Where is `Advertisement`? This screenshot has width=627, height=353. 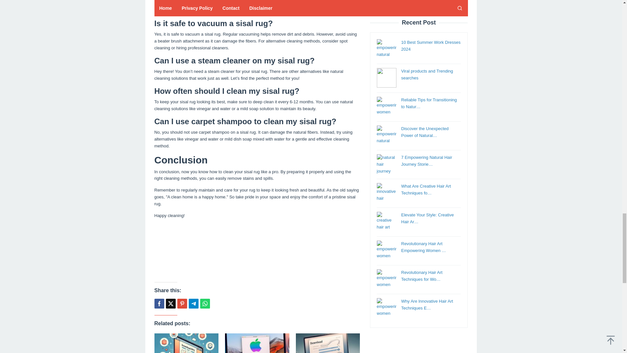
Advertisement is located at coordinates (257, 250).